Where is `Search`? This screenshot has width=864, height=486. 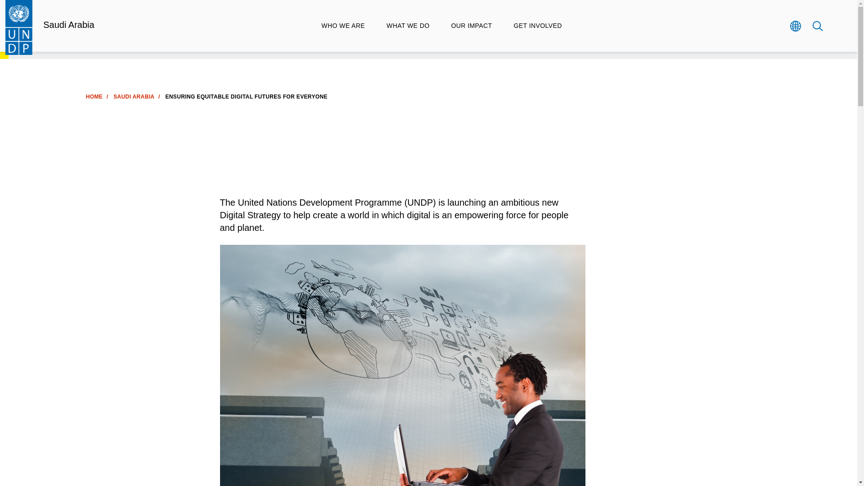 Search is located at coordinates (817, 26).